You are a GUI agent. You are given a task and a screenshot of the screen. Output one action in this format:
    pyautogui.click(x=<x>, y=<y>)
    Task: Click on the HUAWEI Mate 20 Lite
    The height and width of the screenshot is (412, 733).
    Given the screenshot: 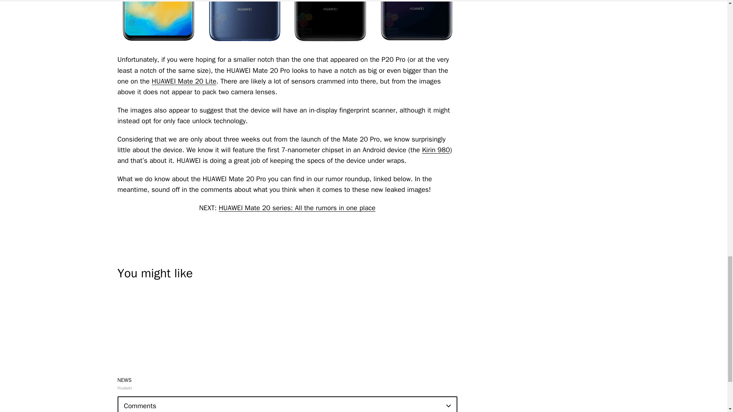 What is the action you would take?
    pyautogui.click(x=184, y=81)
    